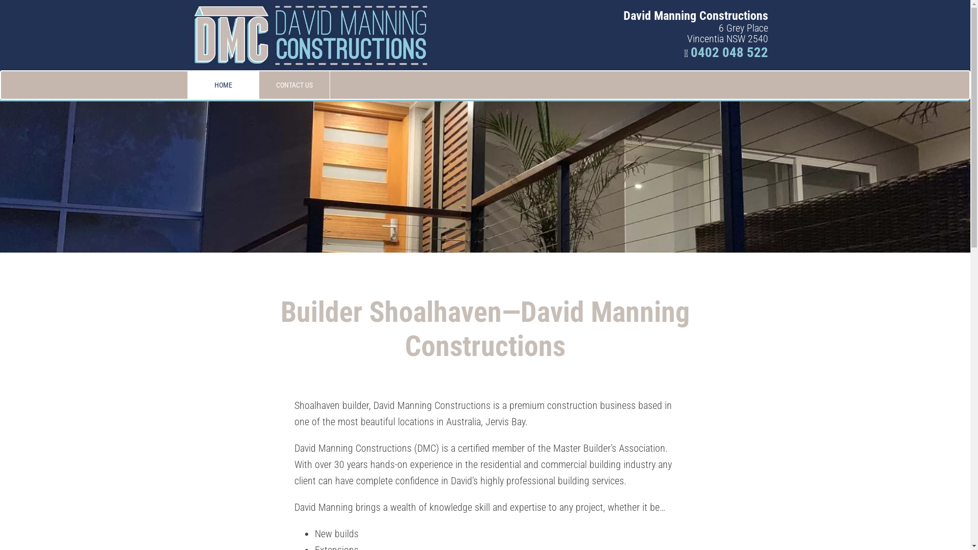 The width and height of the screenshot is (978, 550). What do you see at coordinates (223, 85) in the screenshot?
I see `HOME` at bounding box center [223, 85].